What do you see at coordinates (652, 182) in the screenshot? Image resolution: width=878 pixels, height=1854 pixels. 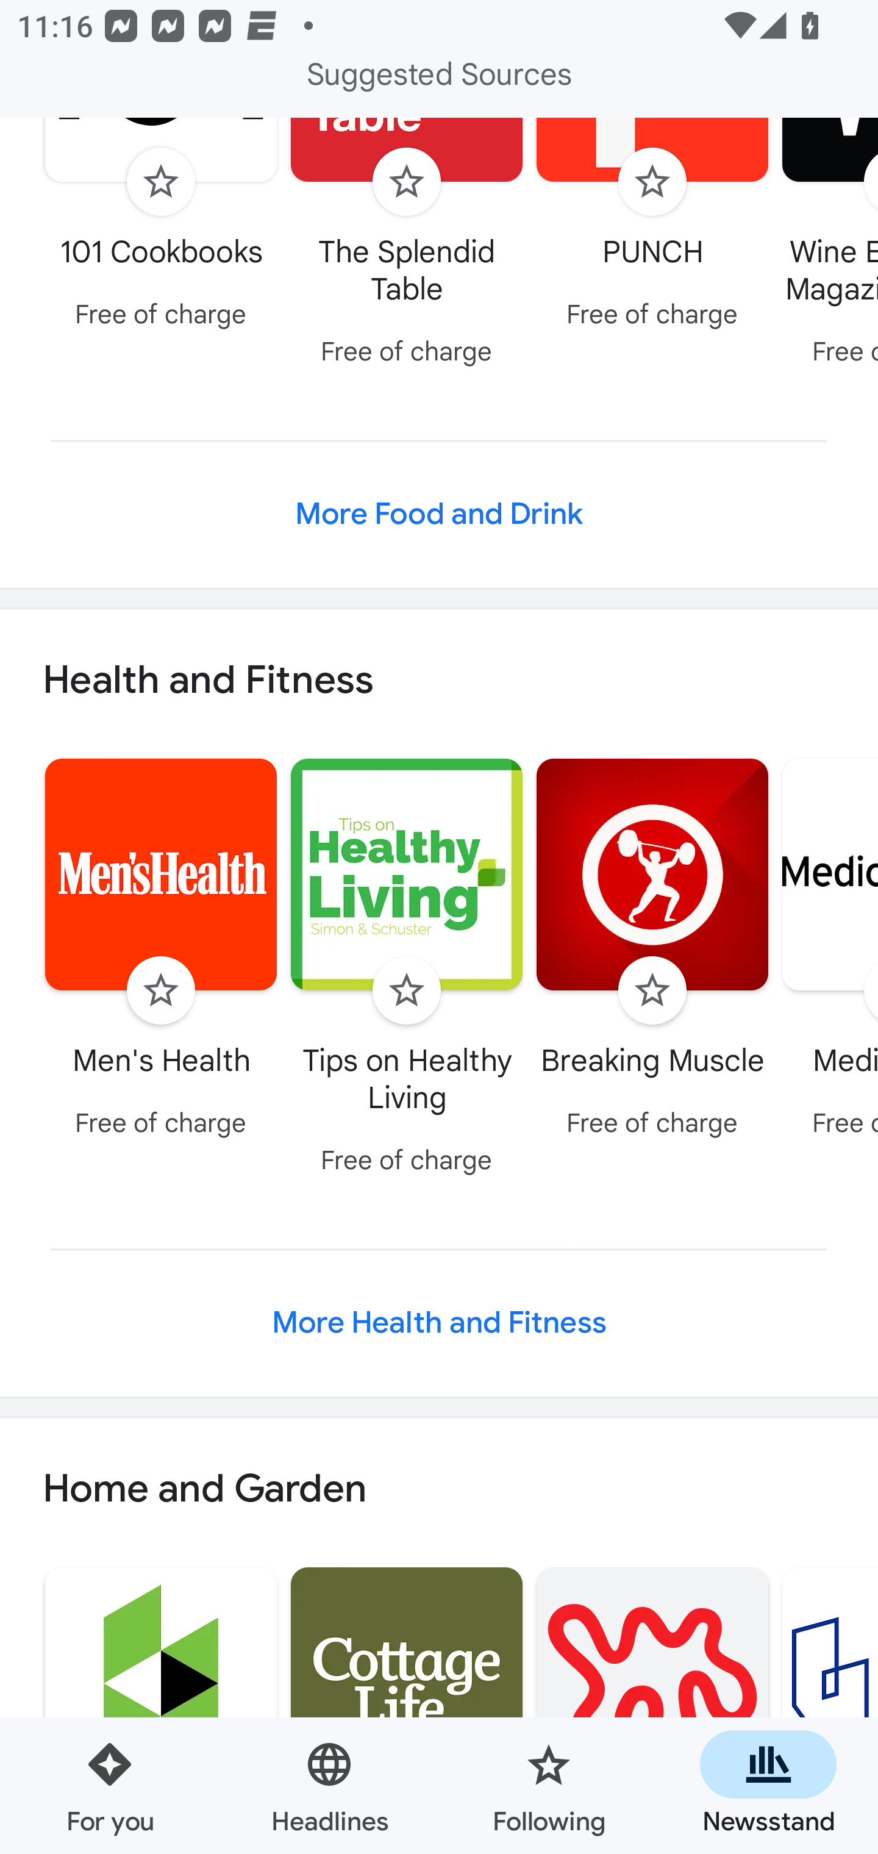 I see `Follow` at bounding box center [652, 182].